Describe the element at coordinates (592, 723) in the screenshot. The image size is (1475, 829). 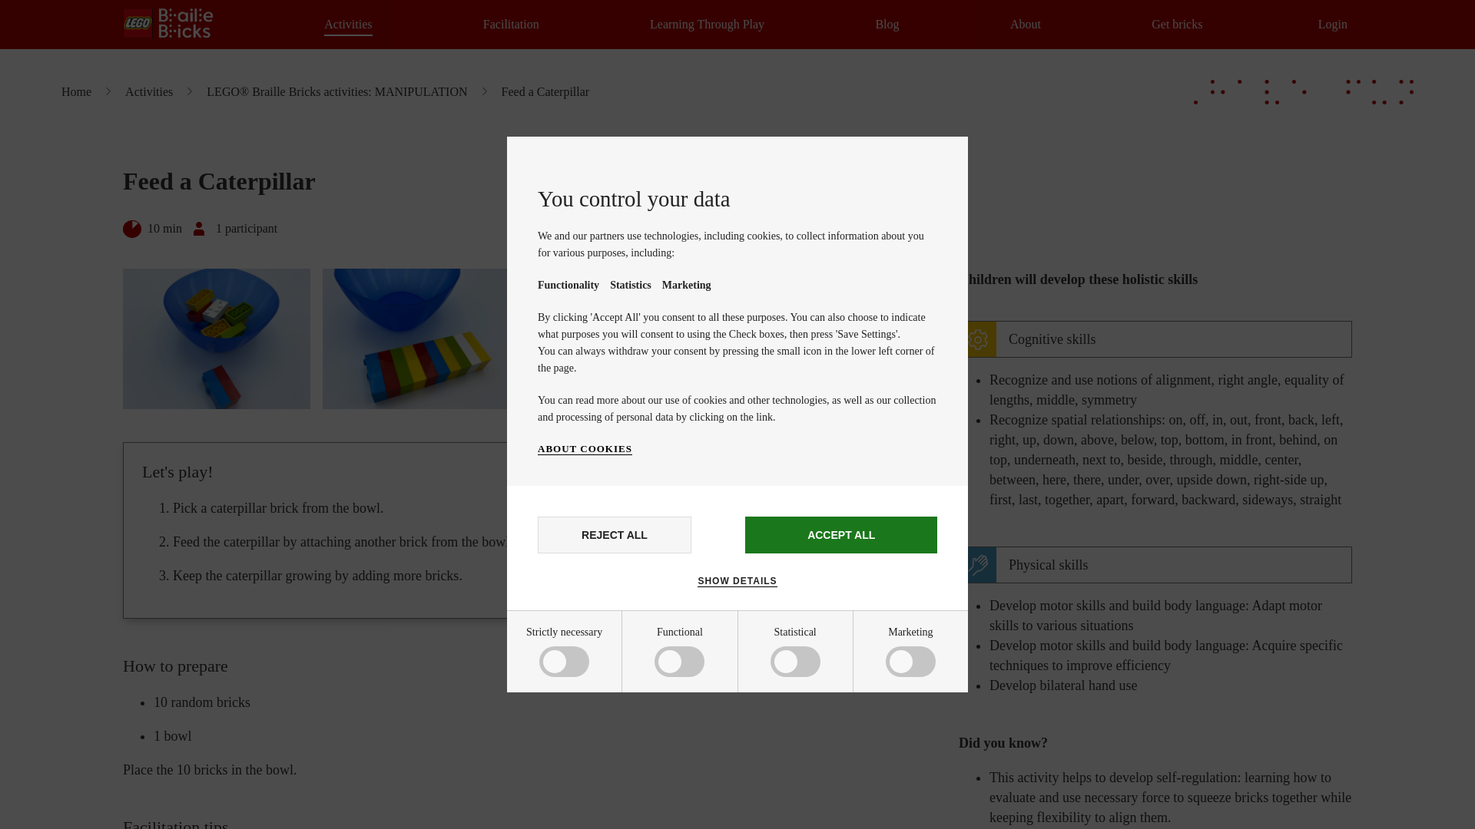
I see `Functional` at that location.